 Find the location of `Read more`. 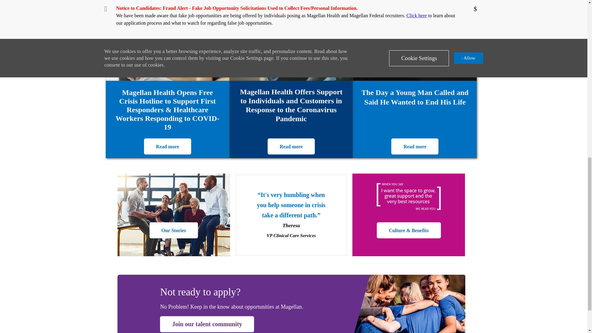

Read more is located at coordinates (291, 146).